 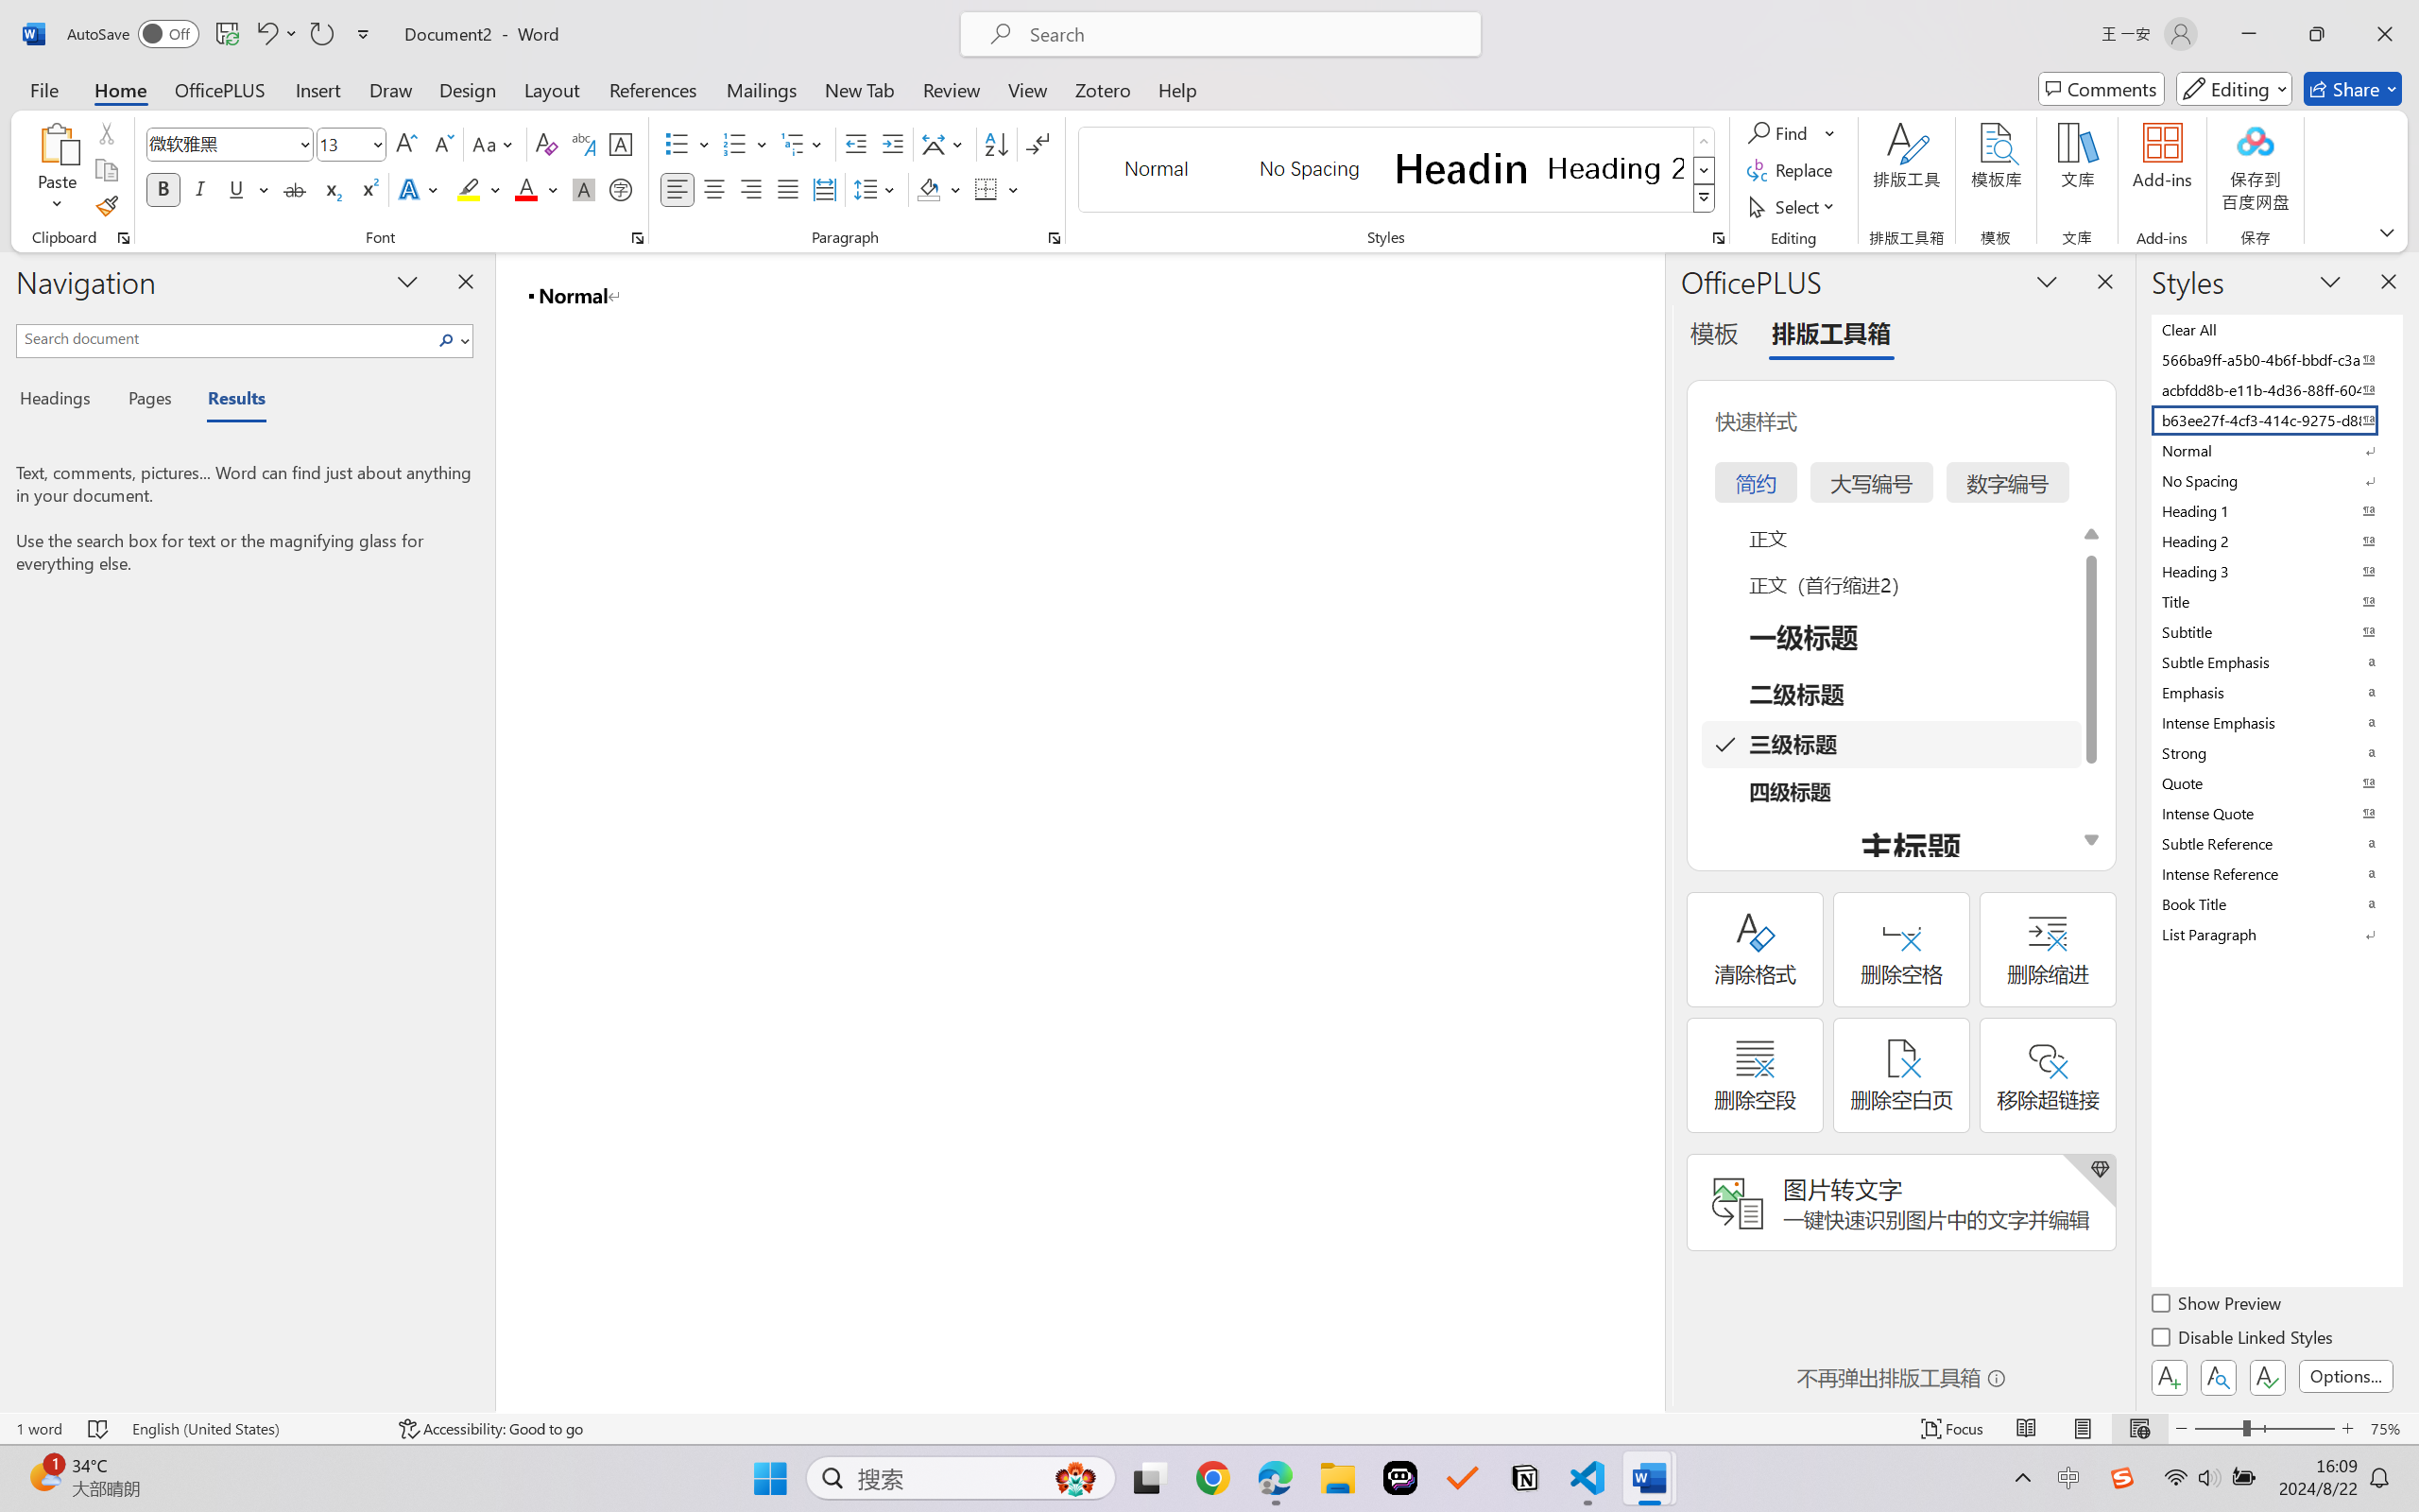 I want to click on Book Title, so click(x=2275, y=903).